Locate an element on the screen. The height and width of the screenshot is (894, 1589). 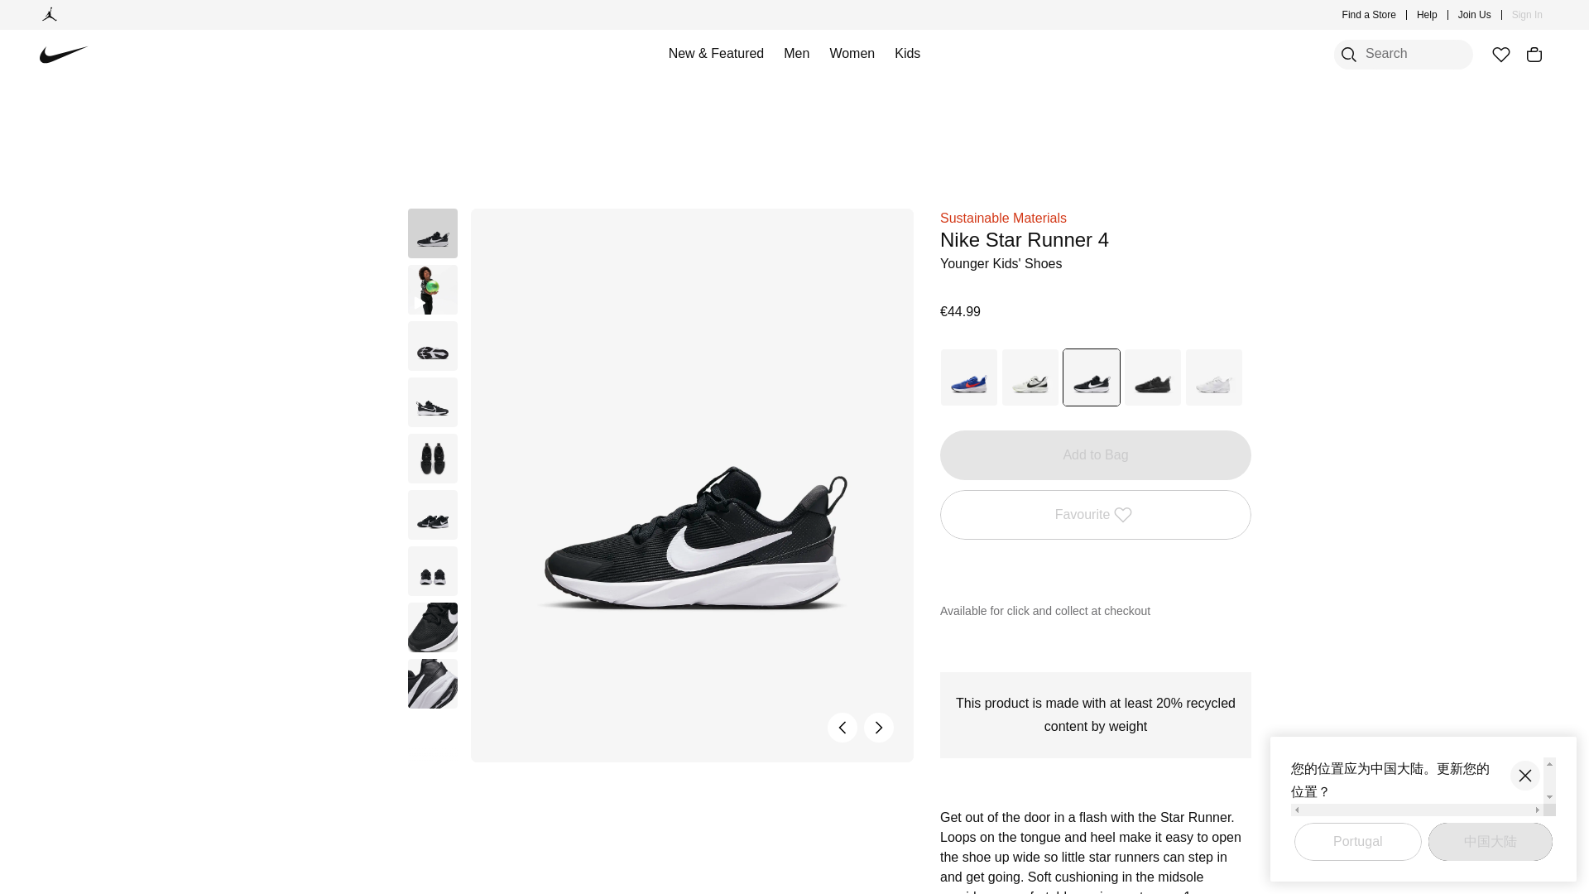
Join Us is located at coordinates (1475, 15).